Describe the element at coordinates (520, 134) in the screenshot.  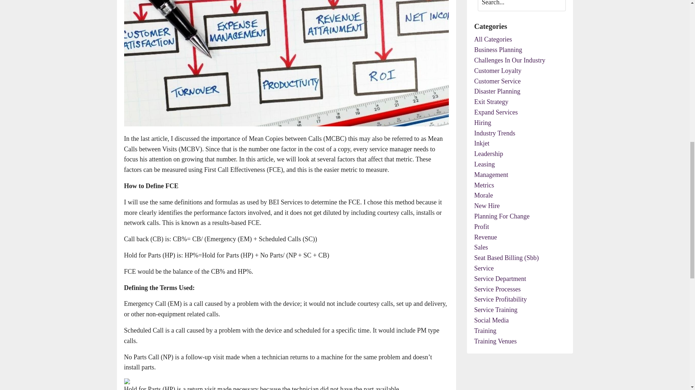
I see `Industry Trends` at that location.